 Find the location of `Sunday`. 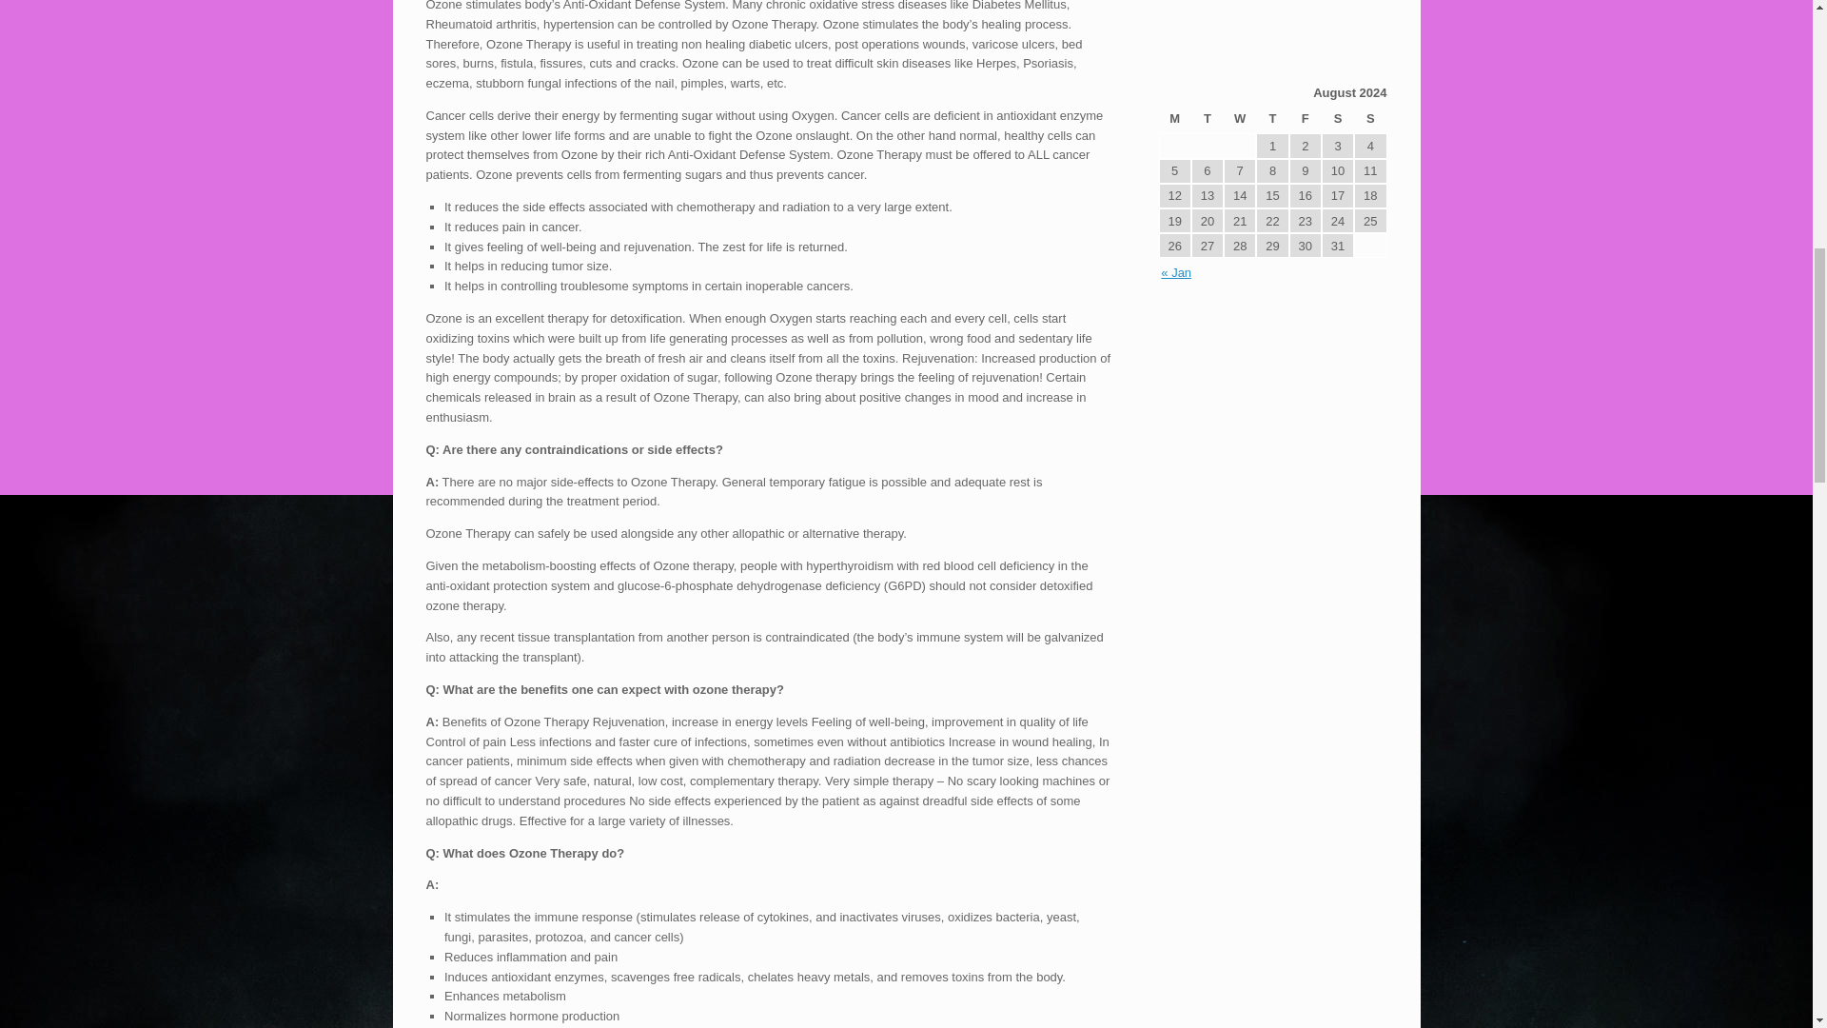

Sunday is located at coordinates (1370, 121).